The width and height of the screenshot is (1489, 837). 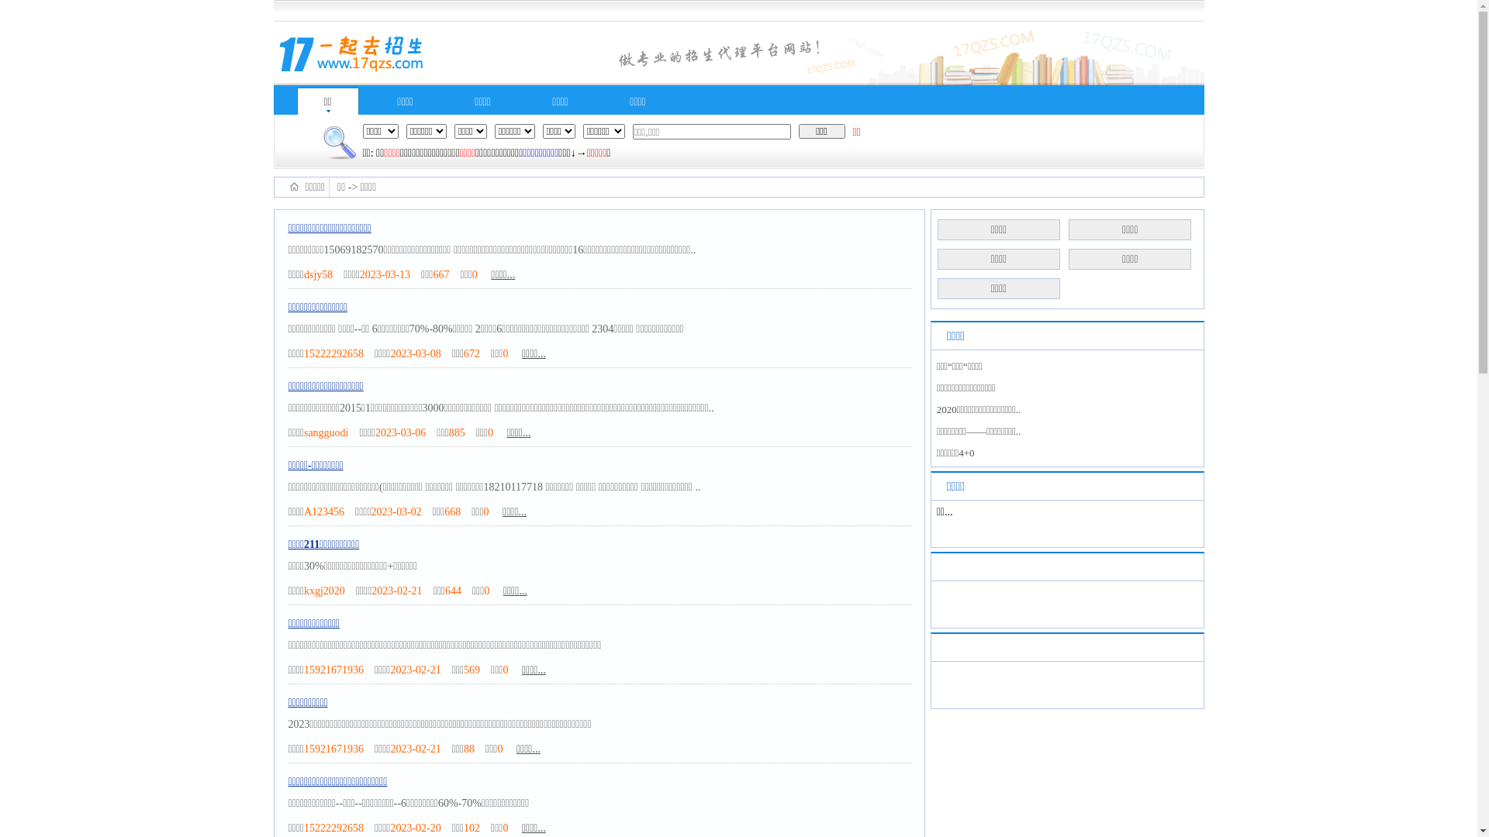 What do you see at coordinates (333, 670) in the screenshot?
I see `15921671936` at bounding box center [333, 670].